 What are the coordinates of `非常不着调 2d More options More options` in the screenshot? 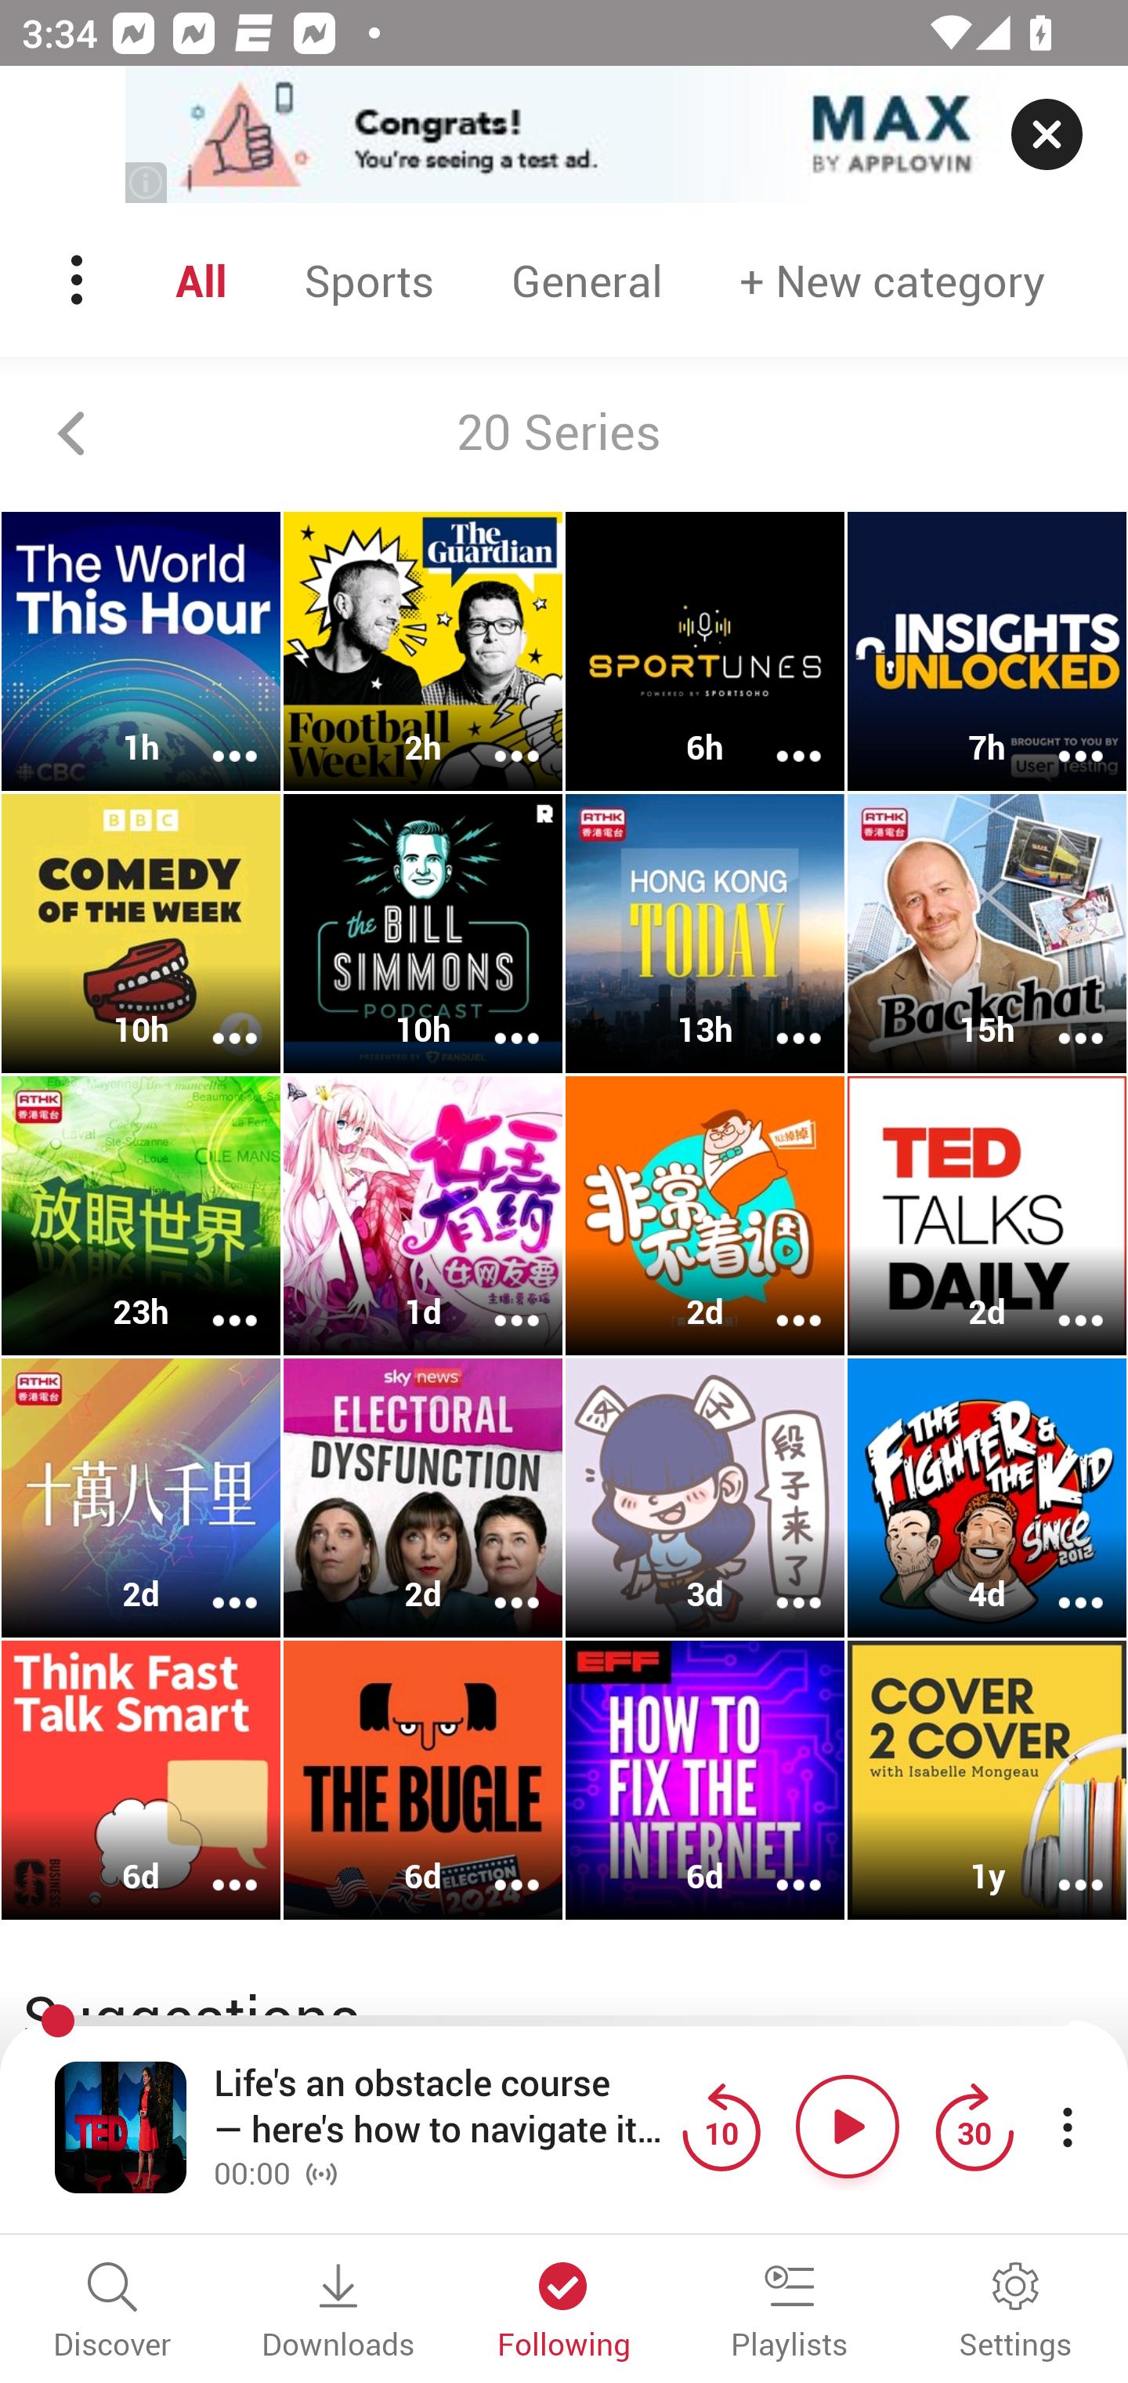 It's located at (705, 1215).